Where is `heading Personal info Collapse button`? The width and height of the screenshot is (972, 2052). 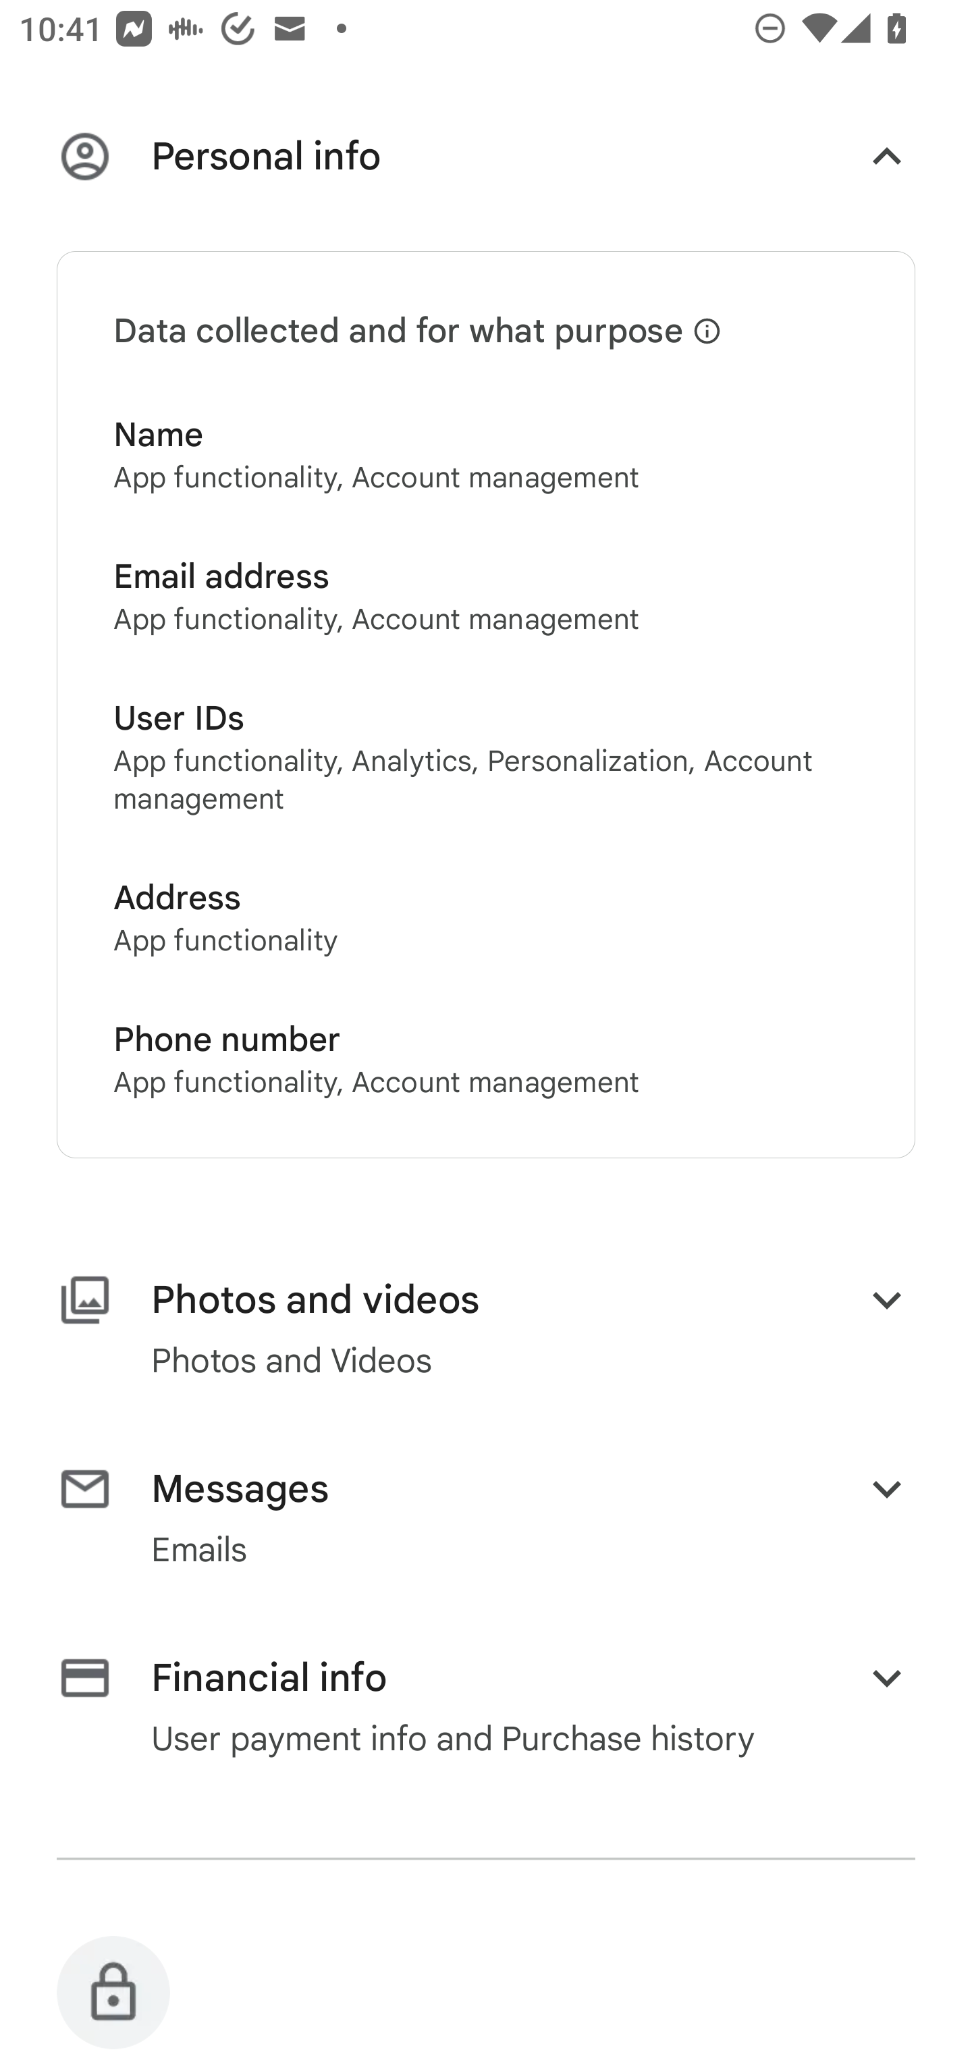
heading Personal info Collapse button is located at coordinates (486, 161).